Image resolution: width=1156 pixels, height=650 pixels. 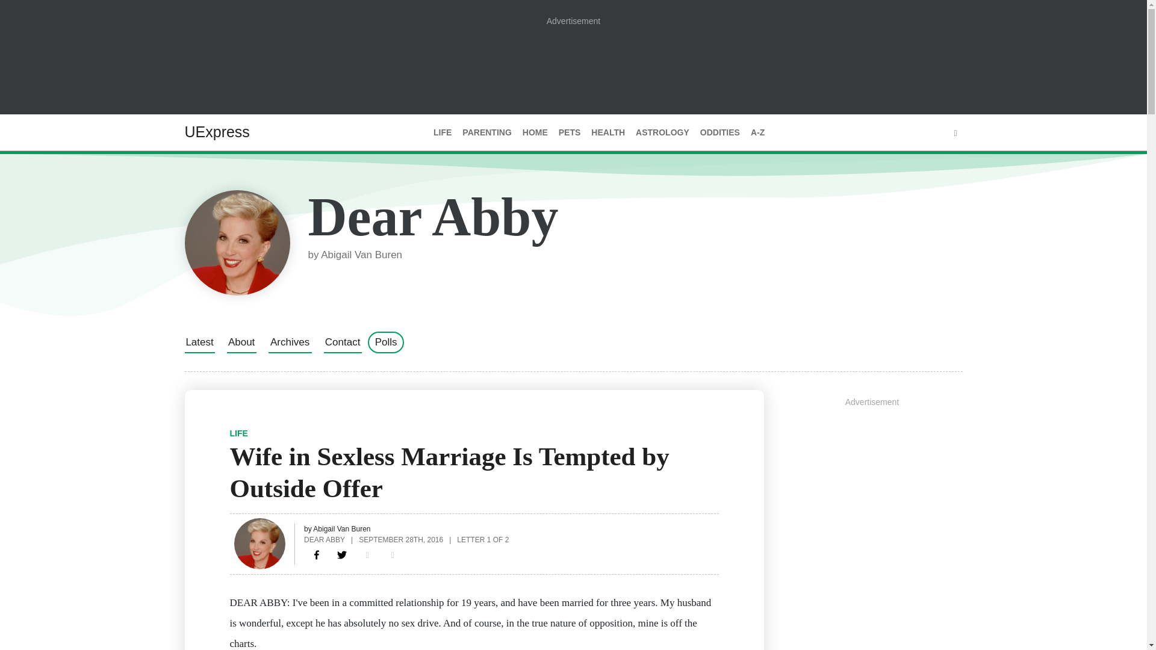 What do you see at coordinates (662, 132) in the screenshot?
I see `ASTROLOGY` at bounding box center [662, 132].